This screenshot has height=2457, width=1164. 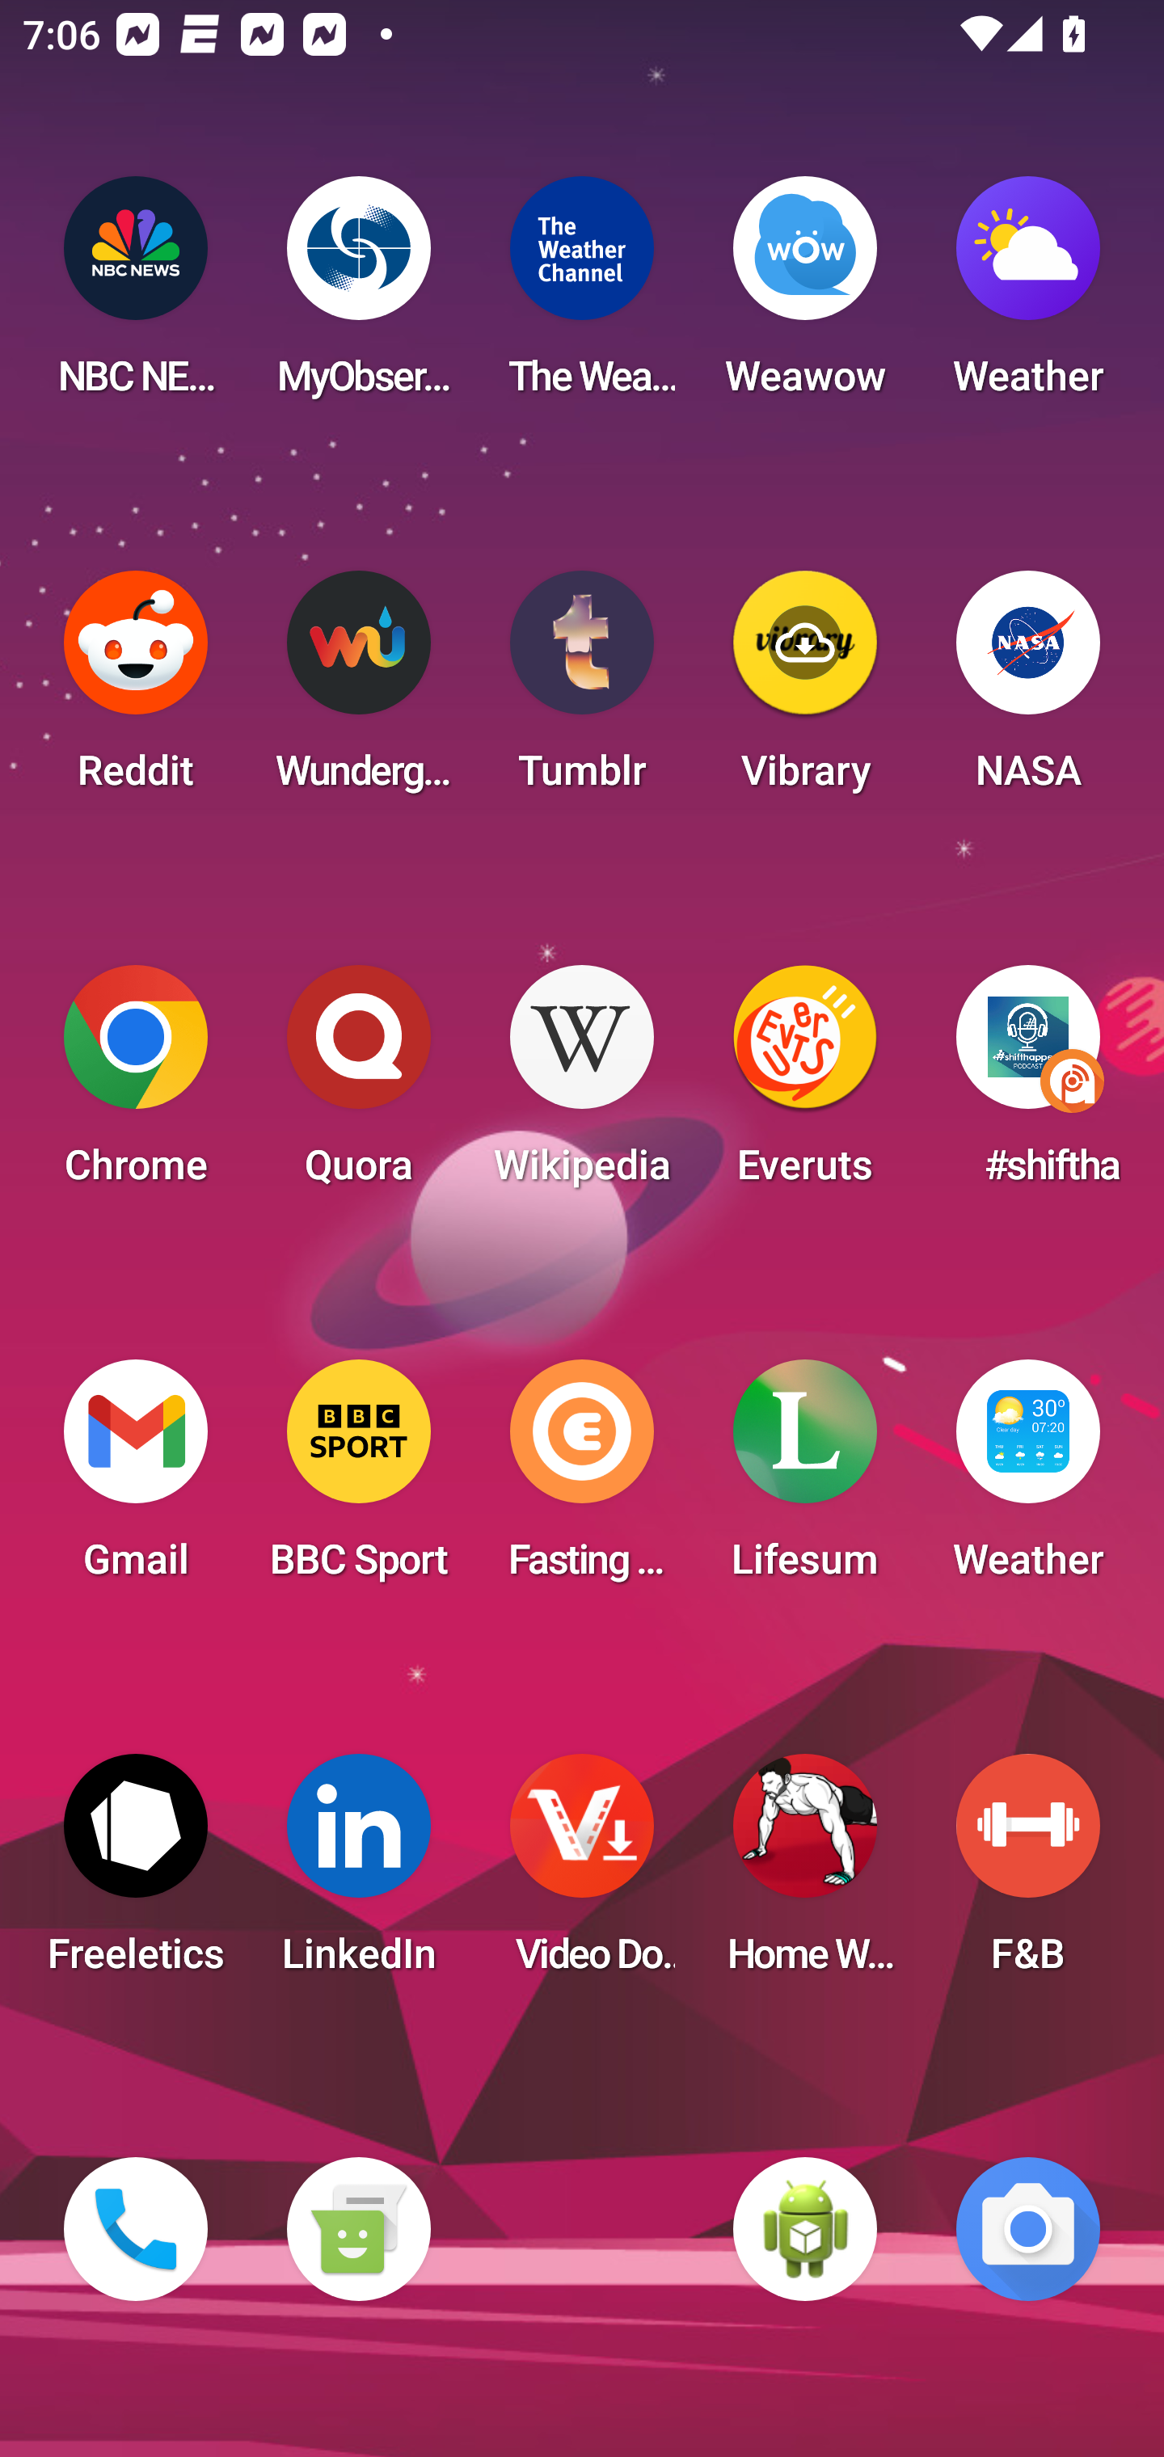 What do you see at coordinates (358, 690) in the screenshot?
I see `Wunderground` at bounding box center [358, 690].